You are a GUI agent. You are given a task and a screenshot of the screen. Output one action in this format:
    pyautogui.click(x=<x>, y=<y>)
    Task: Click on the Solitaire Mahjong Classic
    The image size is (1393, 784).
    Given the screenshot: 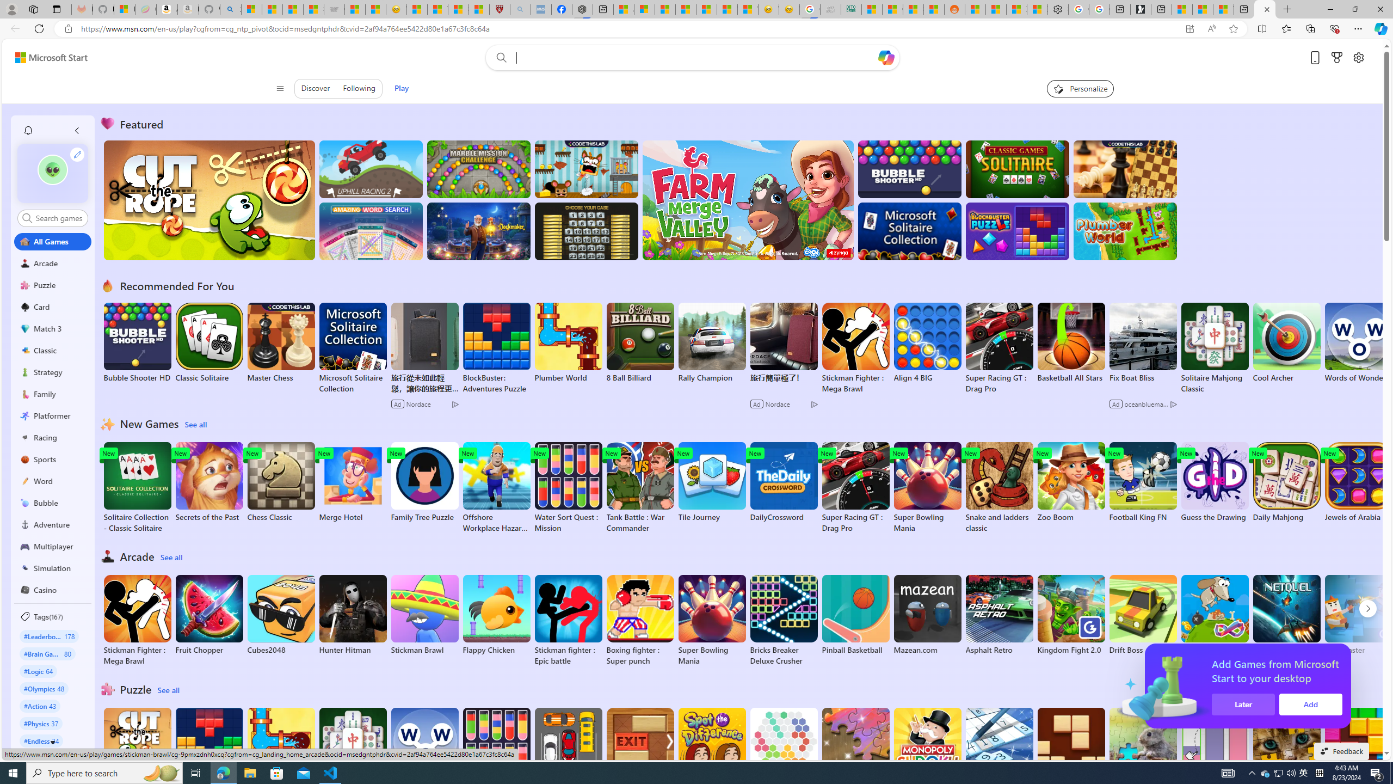 What is the action you would take?
    pyautogui.click(x=353, y=754)
    